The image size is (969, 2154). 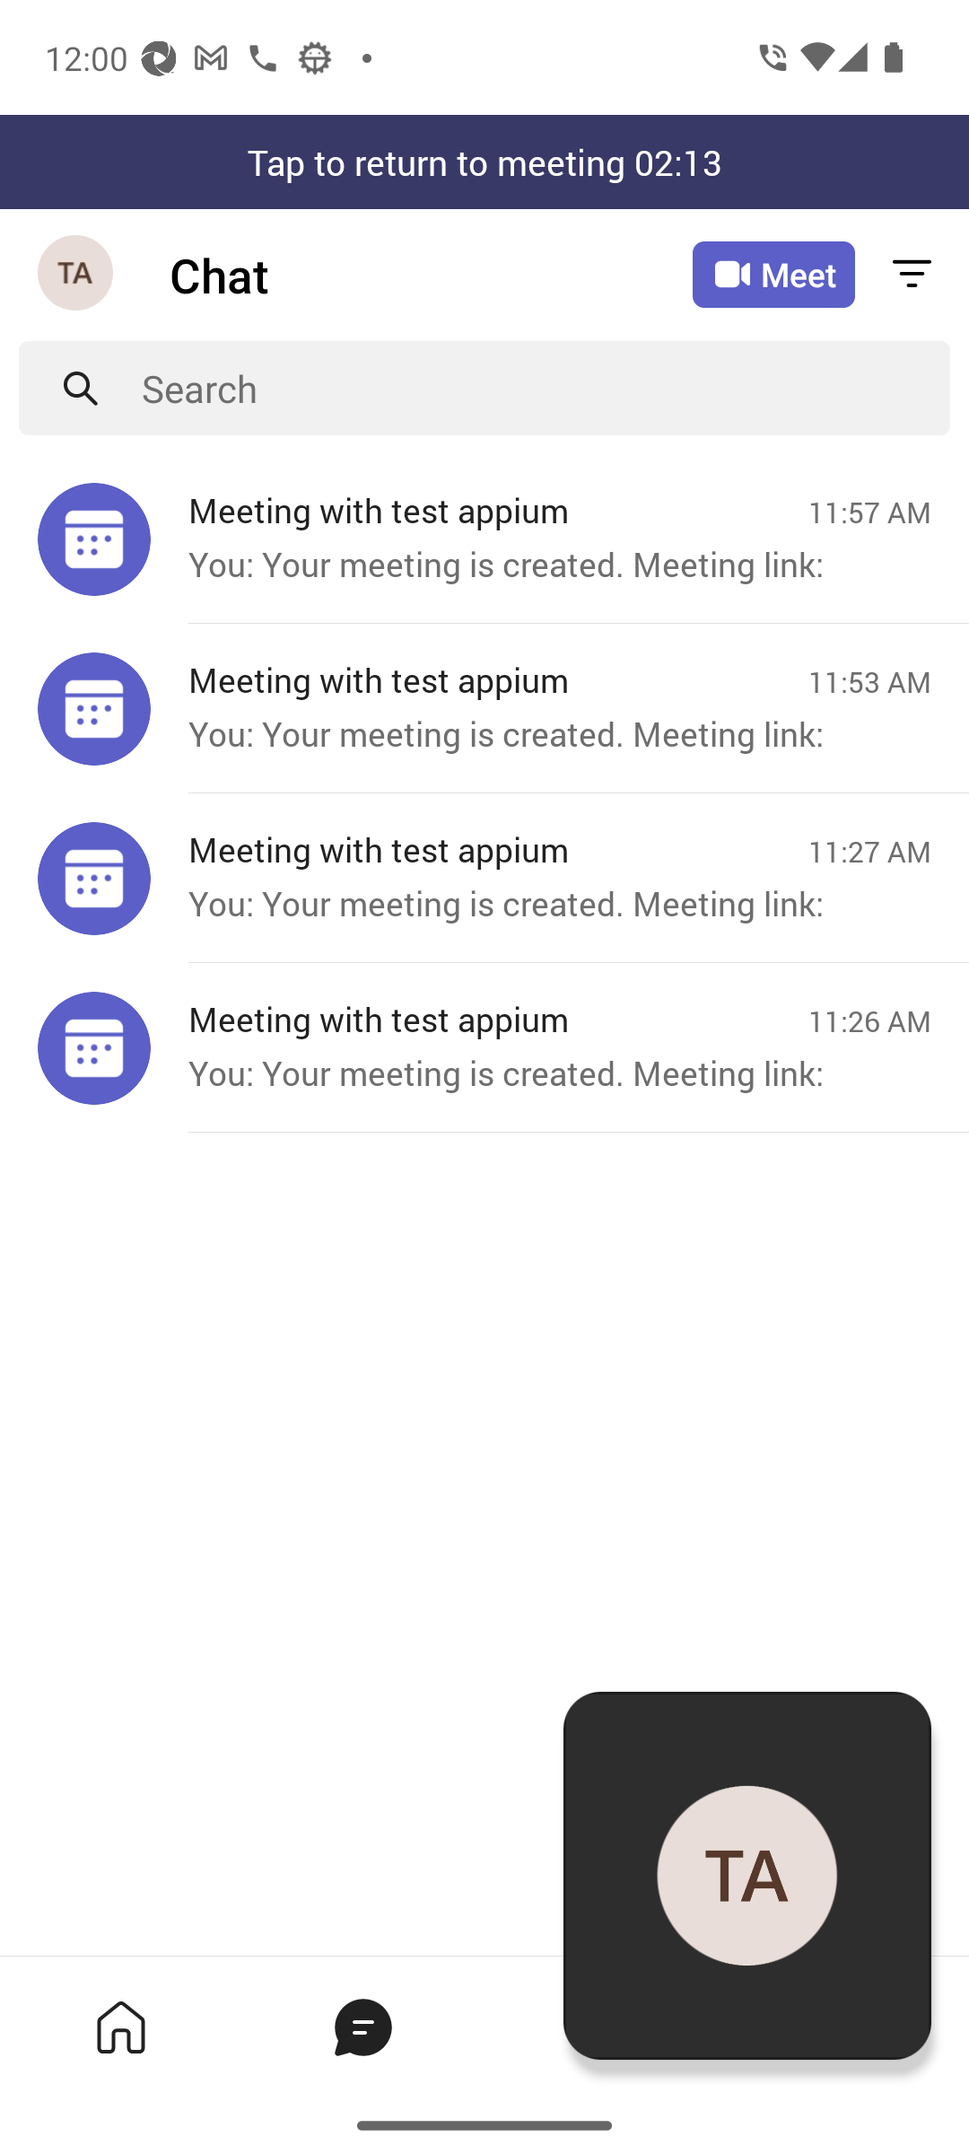 I want to click on Navigation, so click(x=77, y=275).